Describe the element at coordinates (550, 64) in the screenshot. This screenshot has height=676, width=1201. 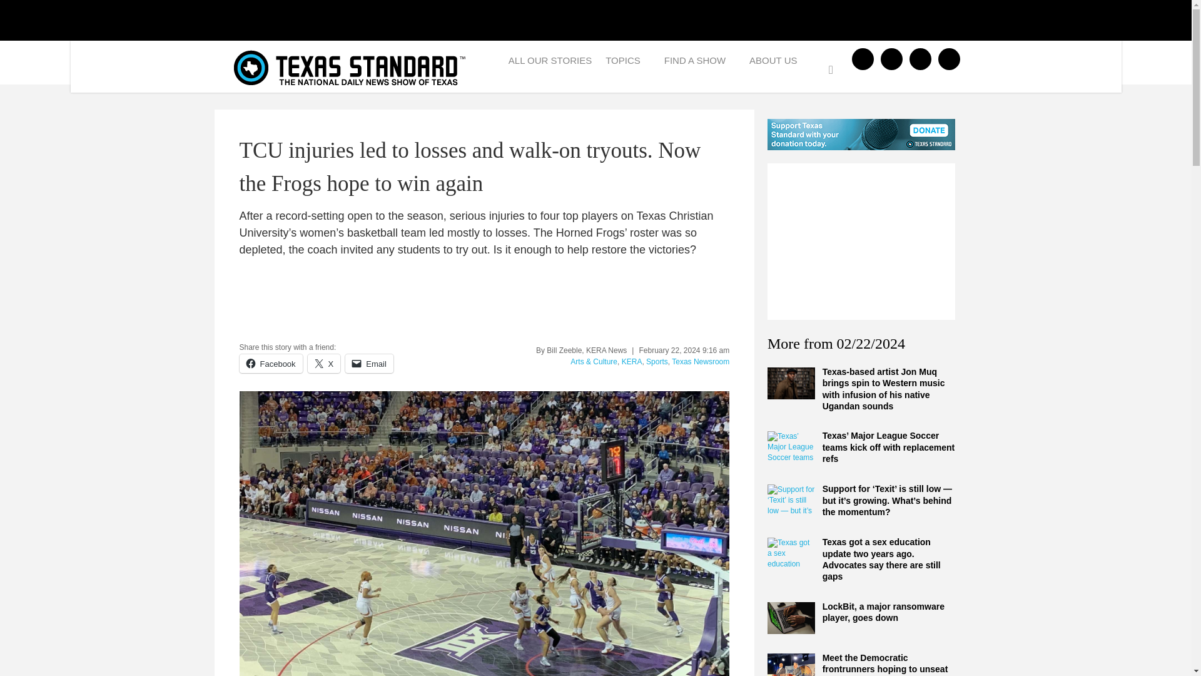
I see `ALL OUR STORIES` at that location.